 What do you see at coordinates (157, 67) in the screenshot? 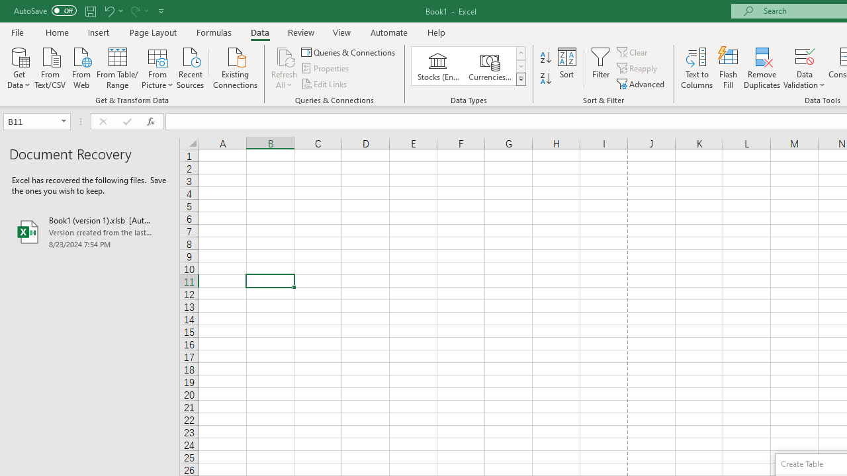
I see `From Picture` at bounding box center [157, 67].